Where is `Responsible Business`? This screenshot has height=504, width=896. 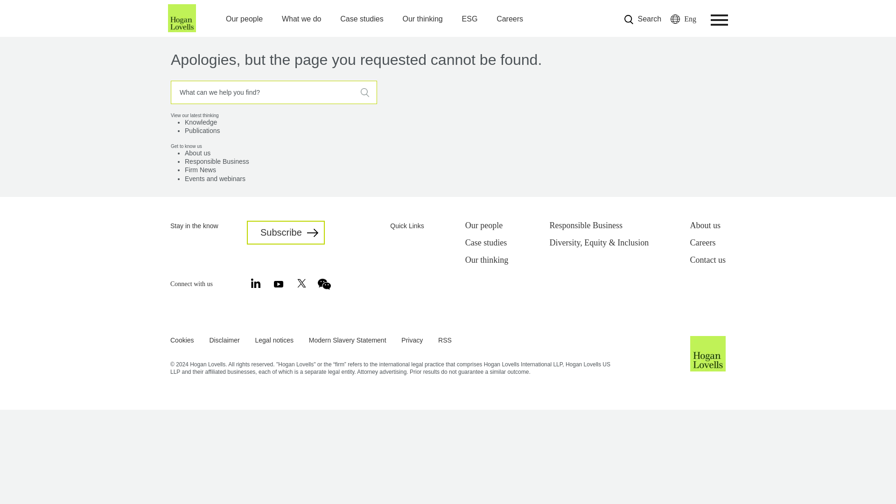 Responsible Business is located at coordinates (217, 161).